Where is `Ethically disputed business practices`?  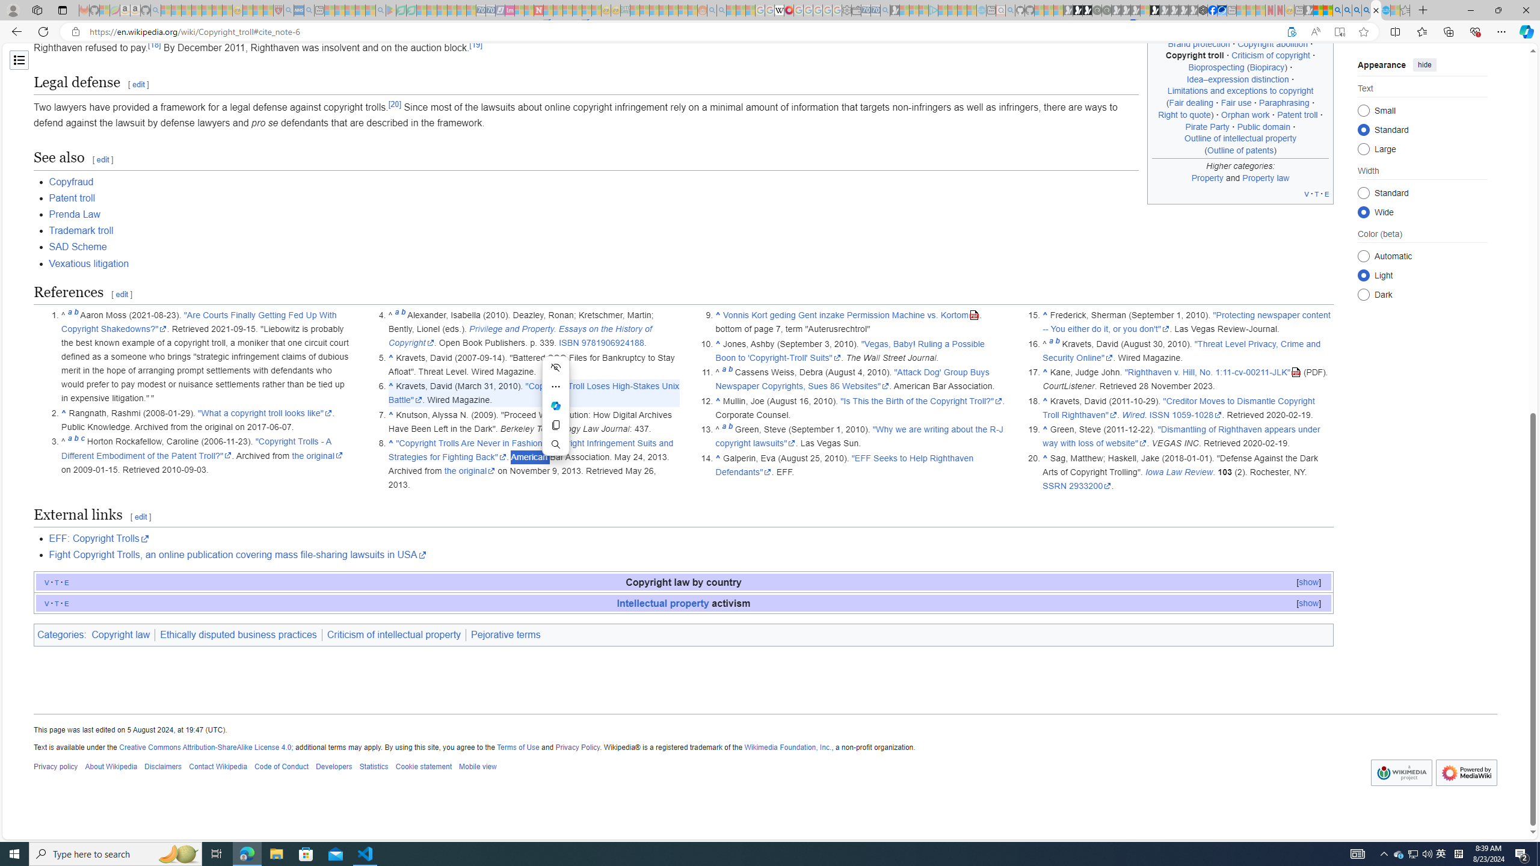 Ethically disputed business practices is located at coordinates (238, 635).